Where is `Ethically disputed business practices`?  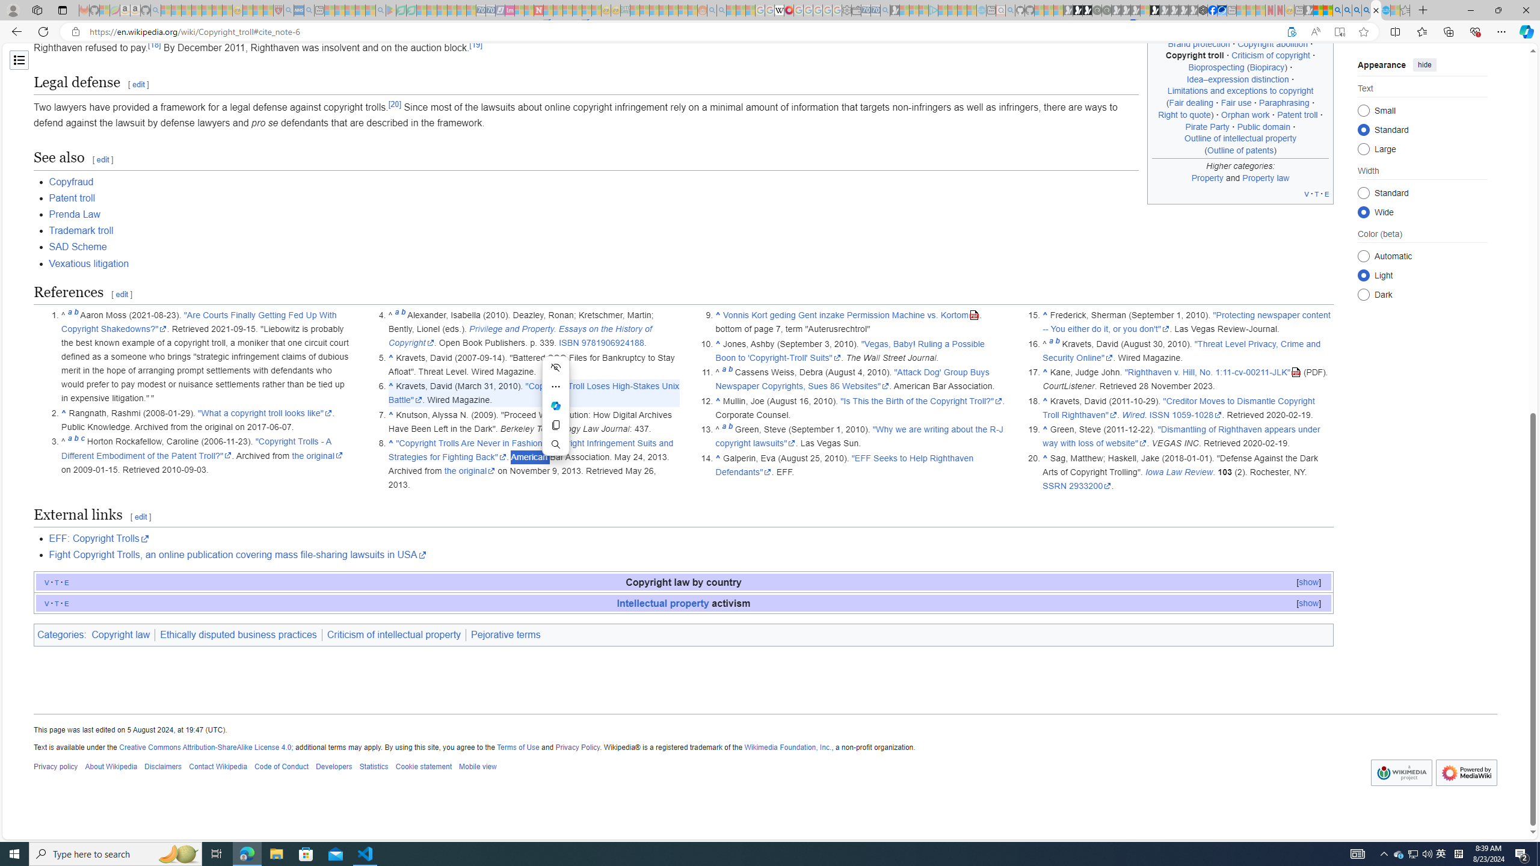 Ethically disputed business practices is located at coordinates (238, 635).